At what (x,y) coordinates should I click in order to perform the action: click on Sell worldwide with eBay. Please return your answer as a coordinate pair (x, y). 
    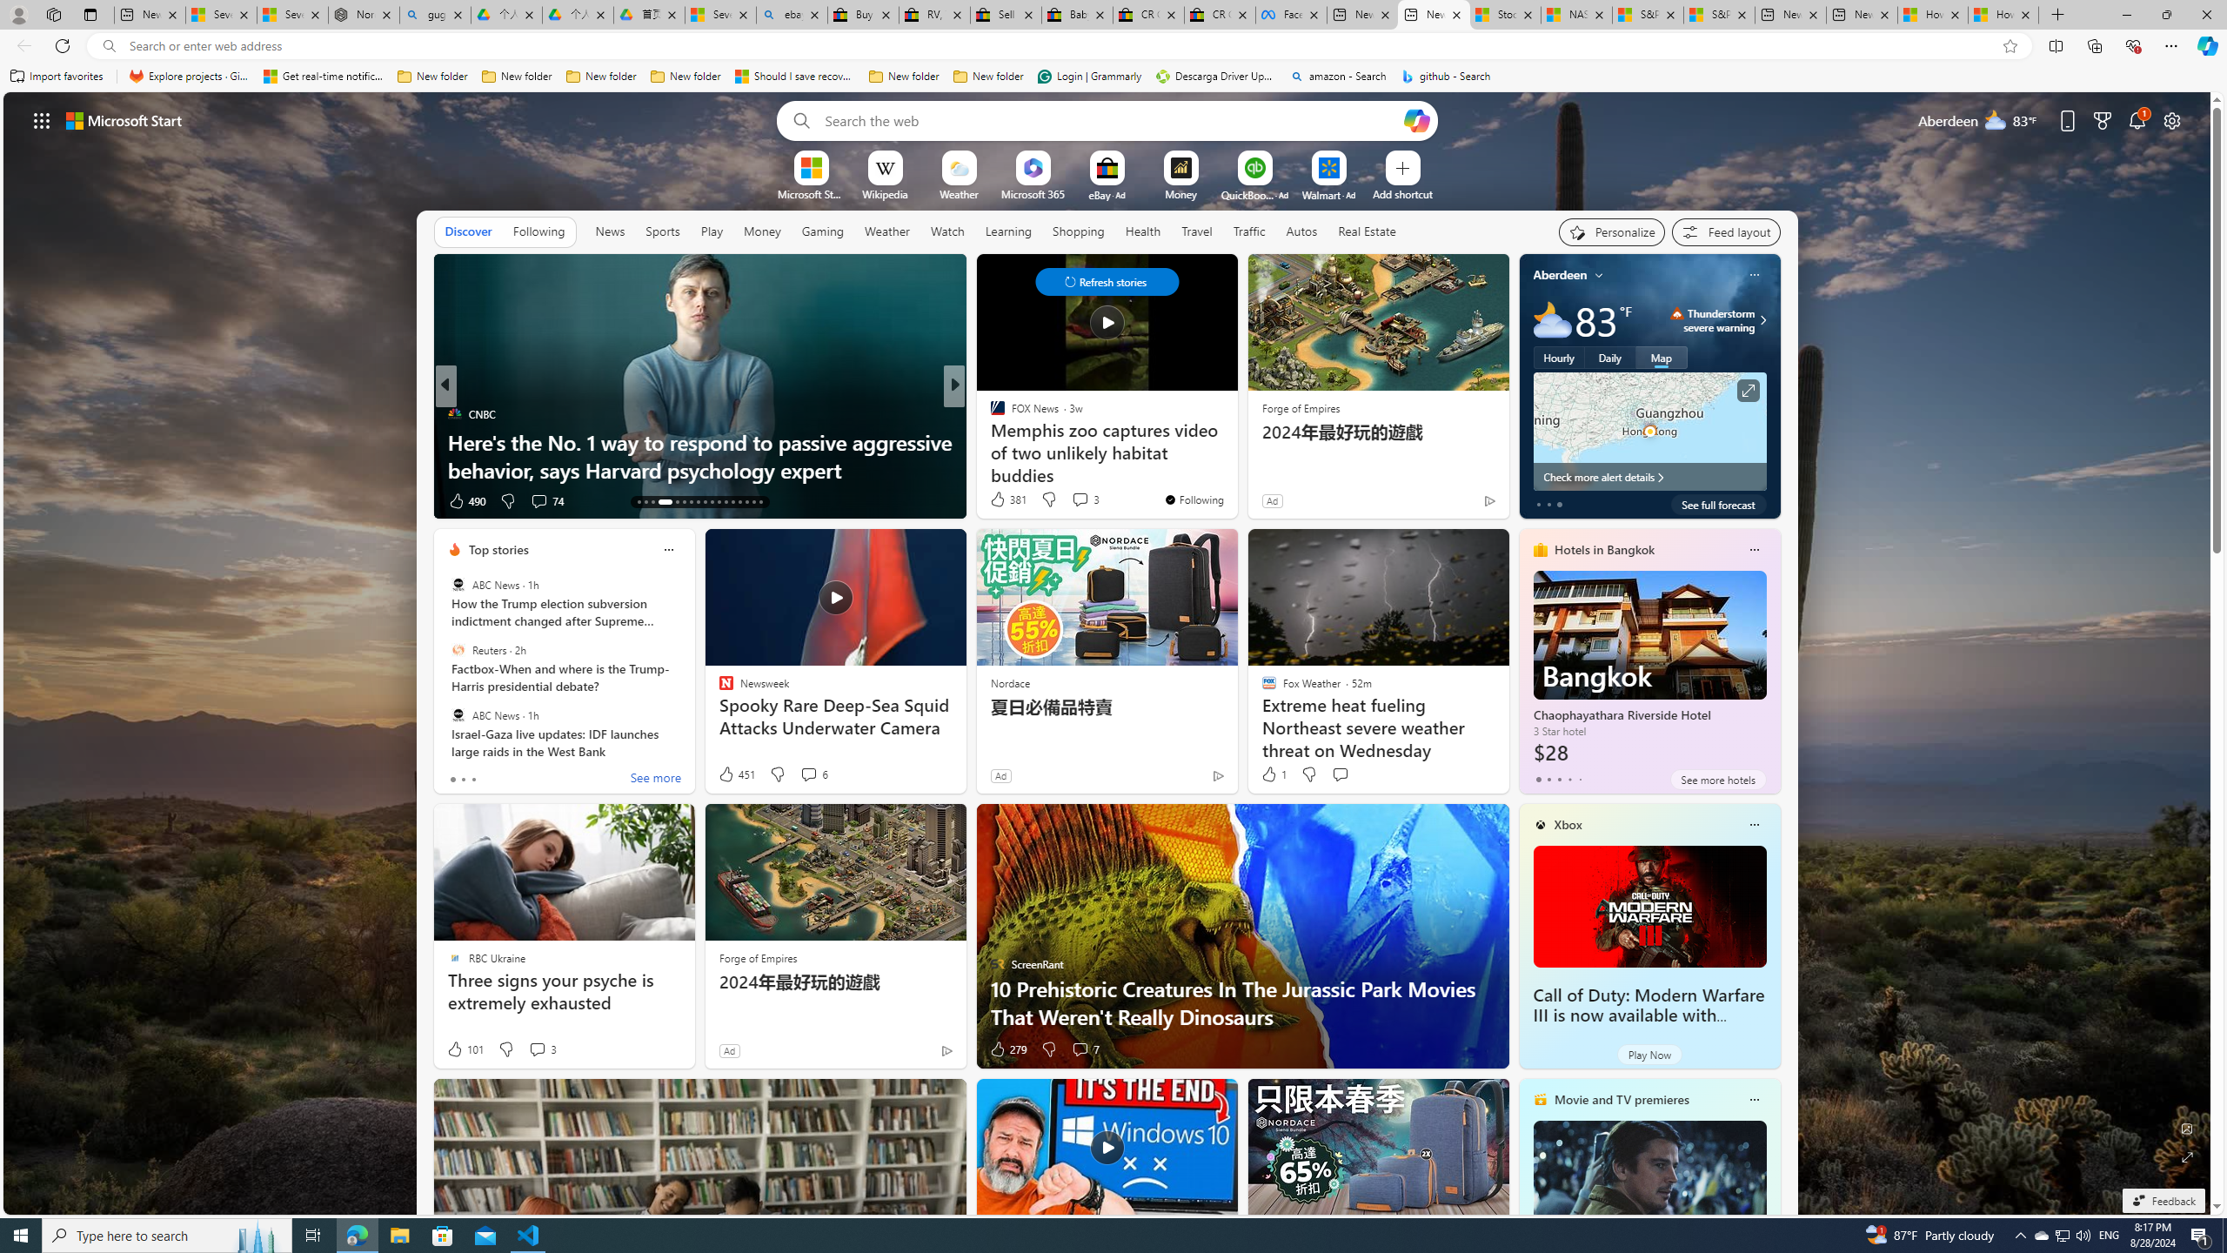
    Looking at the image, I should click on (1005, 15).